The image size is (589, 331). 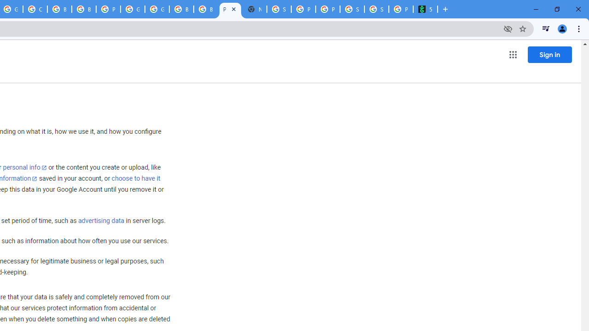 What do you see at coordinates (181, 9) in the screenshot?
I see `Browse Chrome as a guest - Computer - Google Chrome Help` at bounding box center [181, 9].